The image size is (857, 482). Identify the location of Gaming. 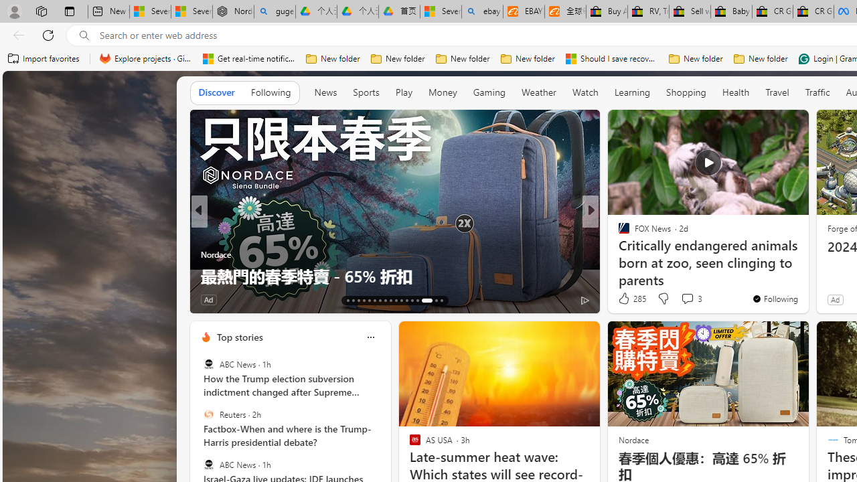
(489, 92).